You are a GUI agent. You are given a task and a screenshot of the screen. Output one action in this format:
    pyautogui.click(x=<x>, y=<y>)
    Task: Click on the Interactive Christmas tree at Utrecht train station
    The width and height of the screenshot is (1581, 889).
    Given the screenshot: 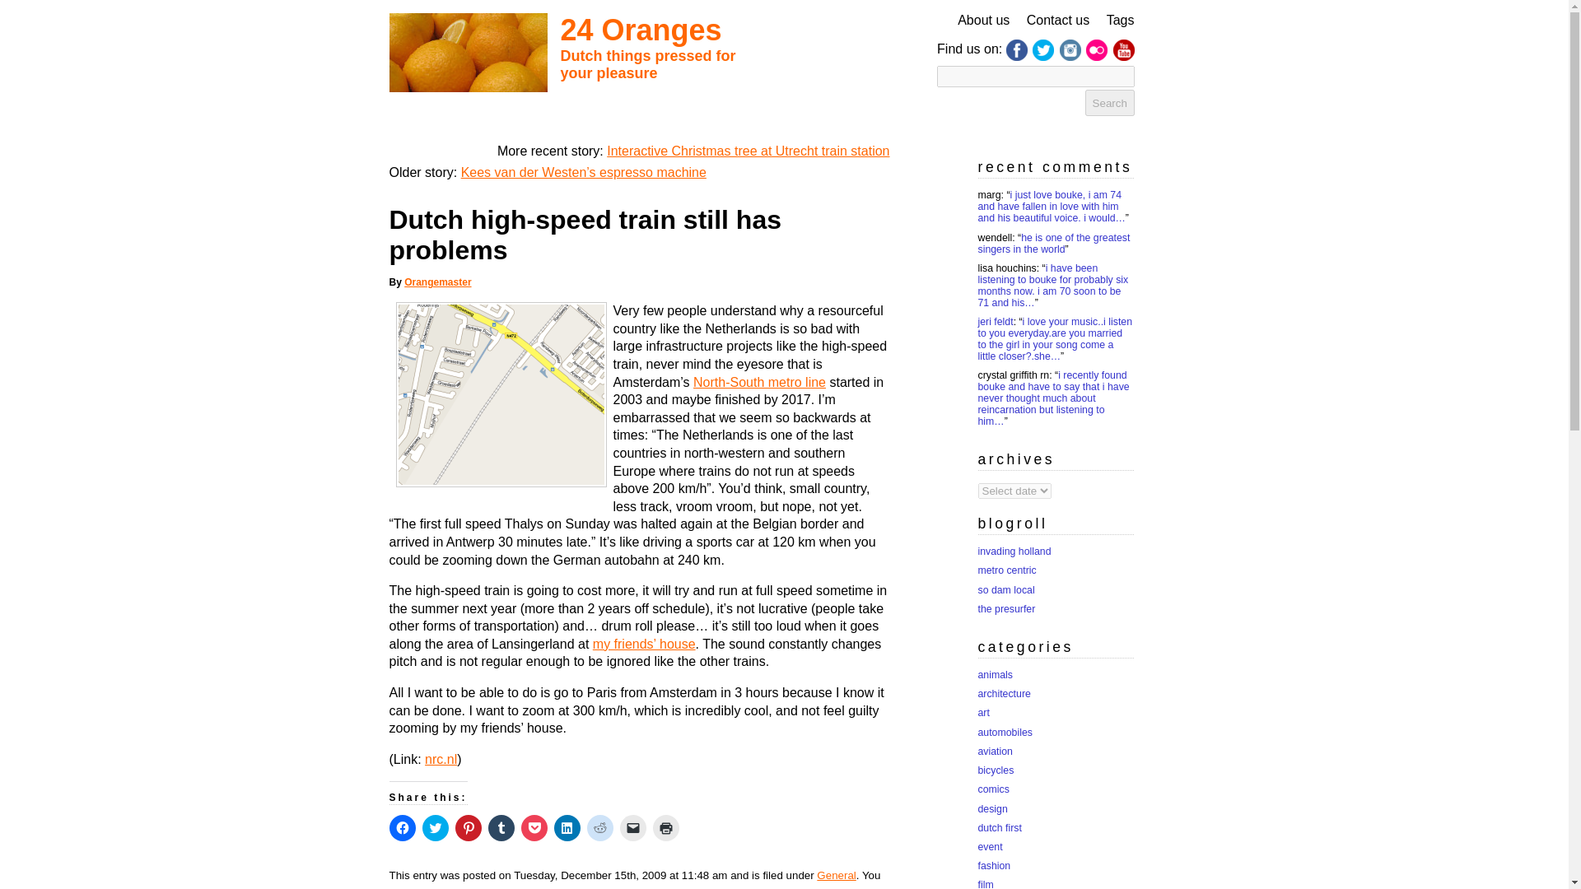 What is the action you would take?
    pyautogui.click(x=748, y=151)
    